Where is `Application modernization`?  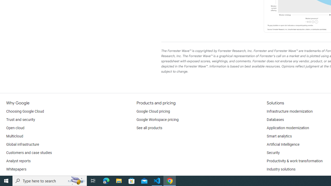
Application modernization is located at coordinates (288, 128).